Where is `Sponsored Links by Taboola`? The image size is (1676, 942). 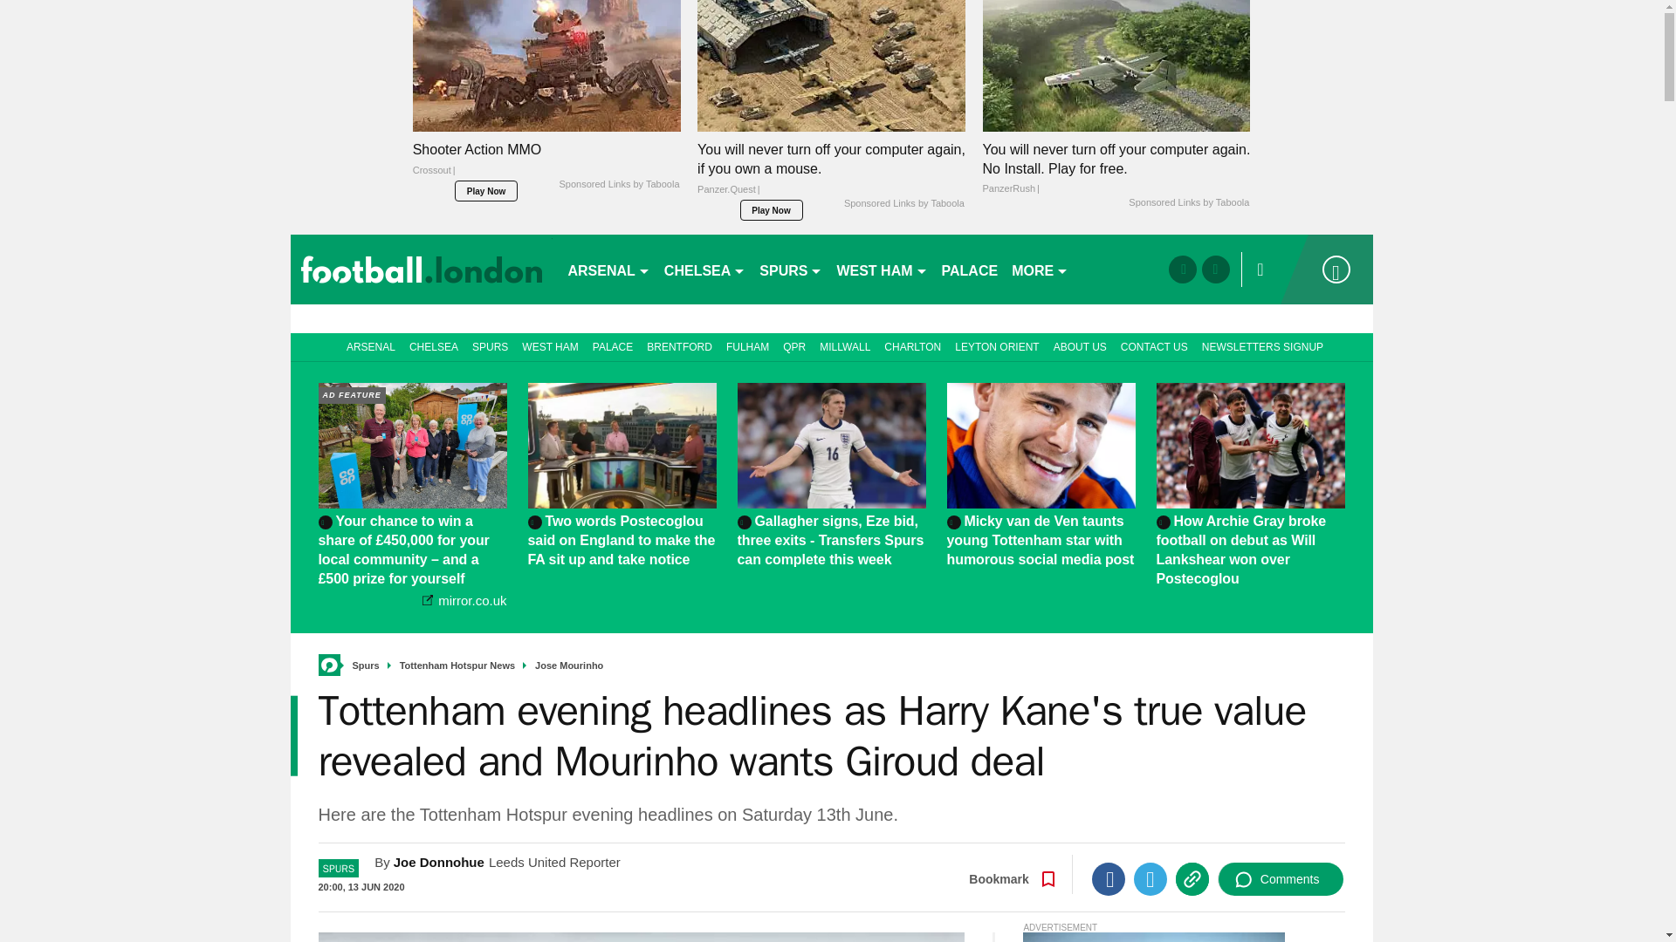 Sponsored Links by Taboola is located at coordinates (904, 203).